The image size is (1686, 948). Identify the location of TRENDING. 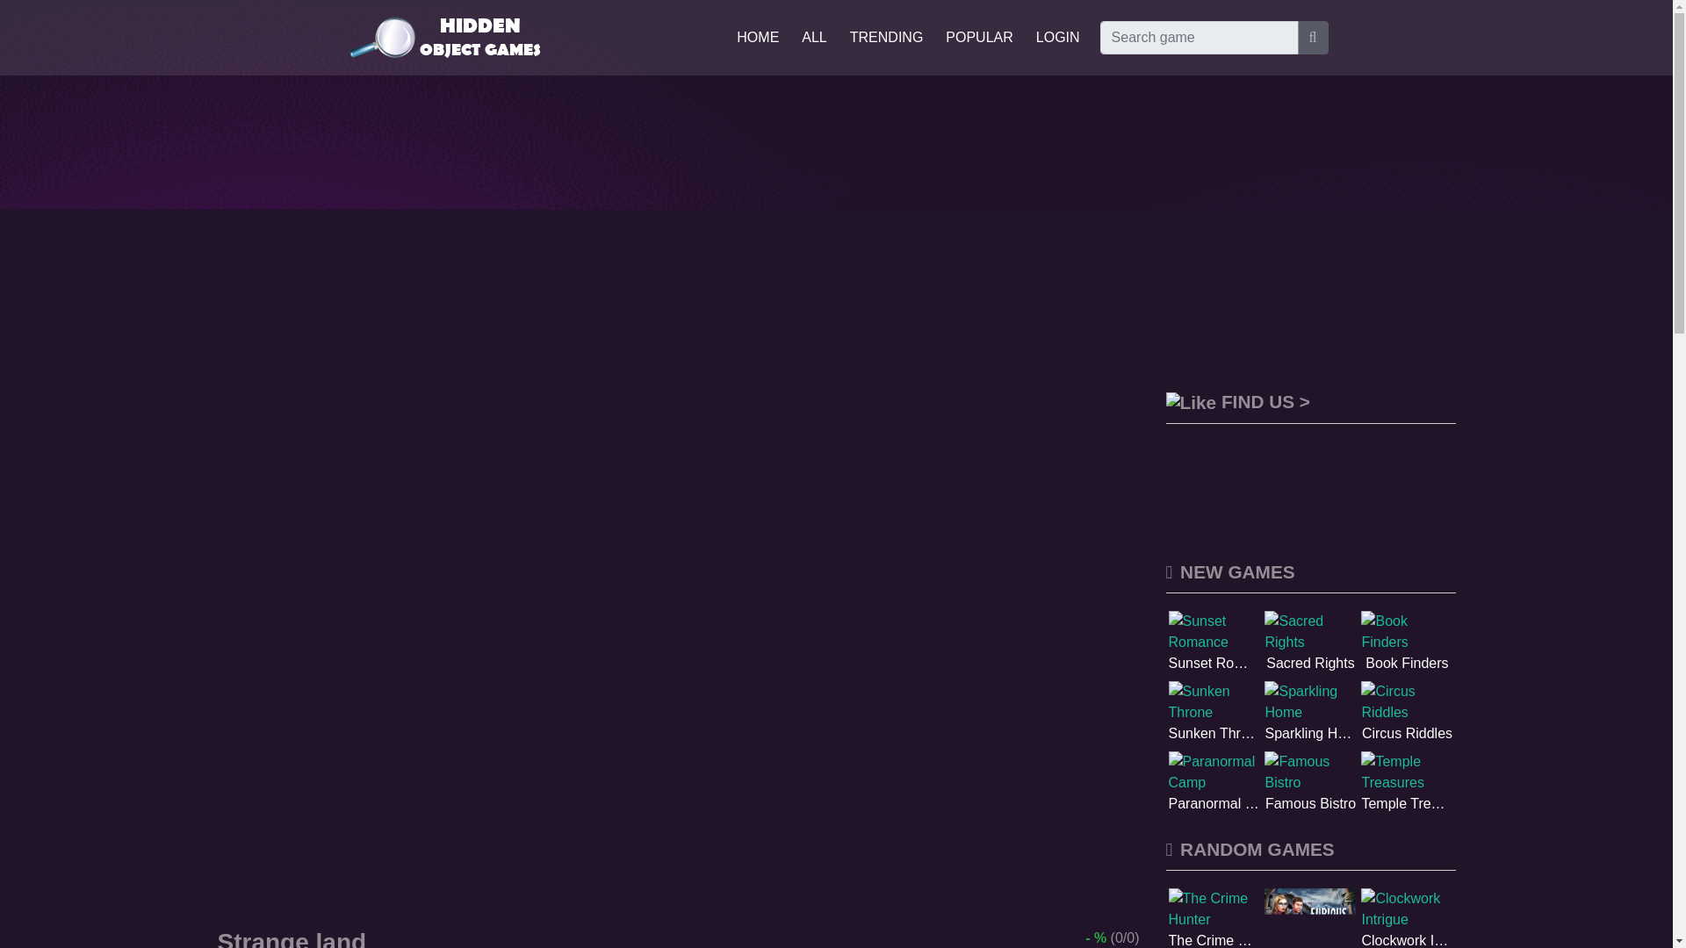
(887, 37).